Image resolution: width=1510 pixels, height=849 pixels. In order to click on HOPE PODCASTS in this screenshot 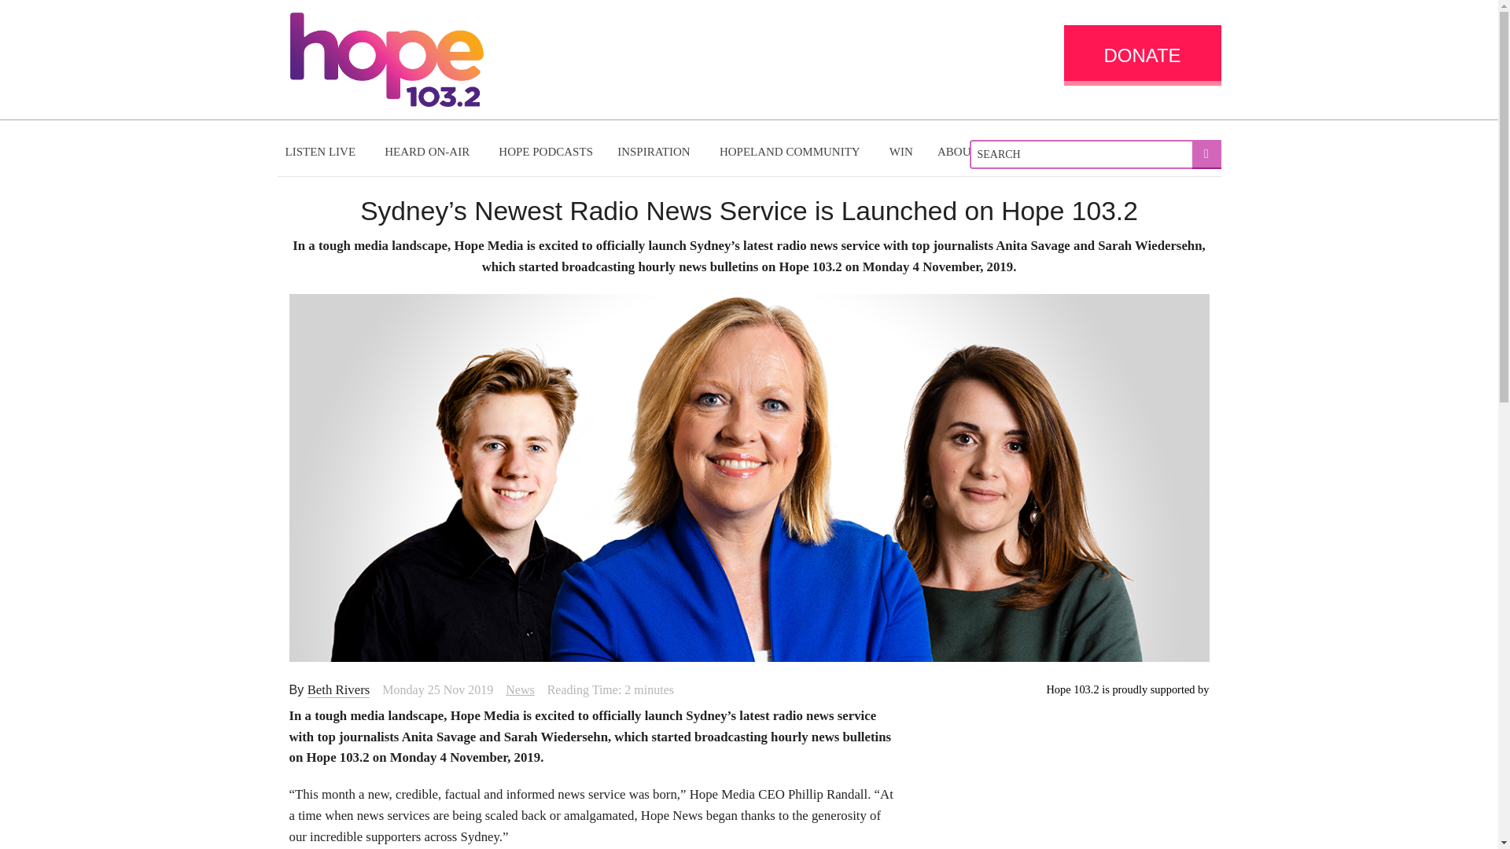, I will do `click(546, 152)`.